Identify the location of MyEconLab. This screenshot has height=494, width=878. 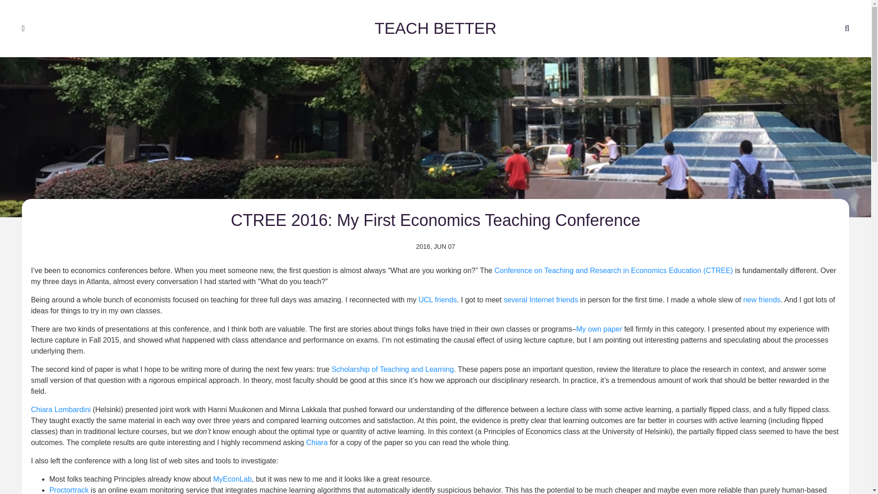
(232, 472).